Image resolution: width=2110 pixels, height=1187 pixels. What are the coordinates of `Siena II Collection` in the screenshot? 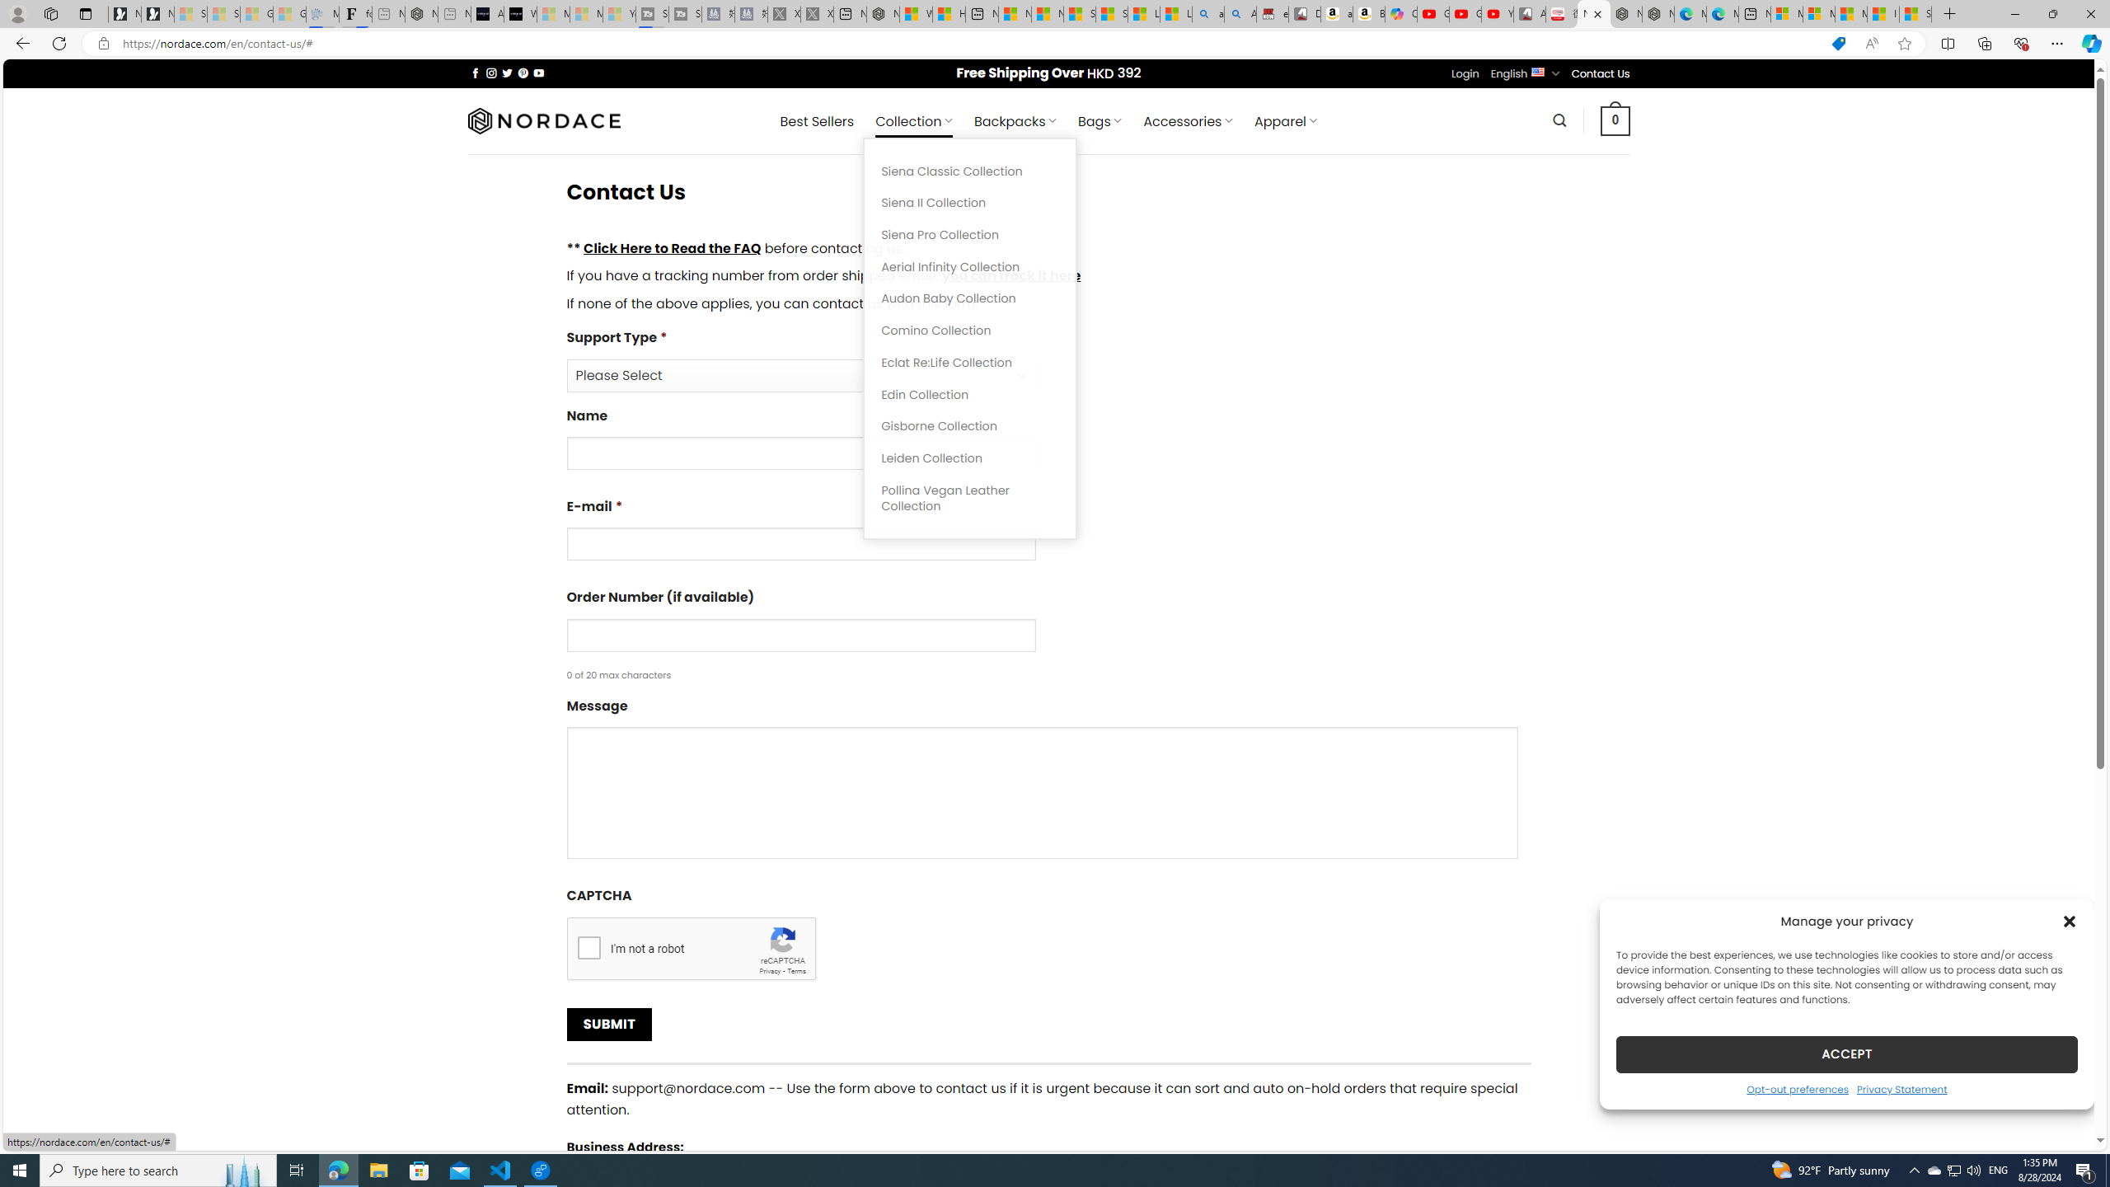 It's located at (970, 203).